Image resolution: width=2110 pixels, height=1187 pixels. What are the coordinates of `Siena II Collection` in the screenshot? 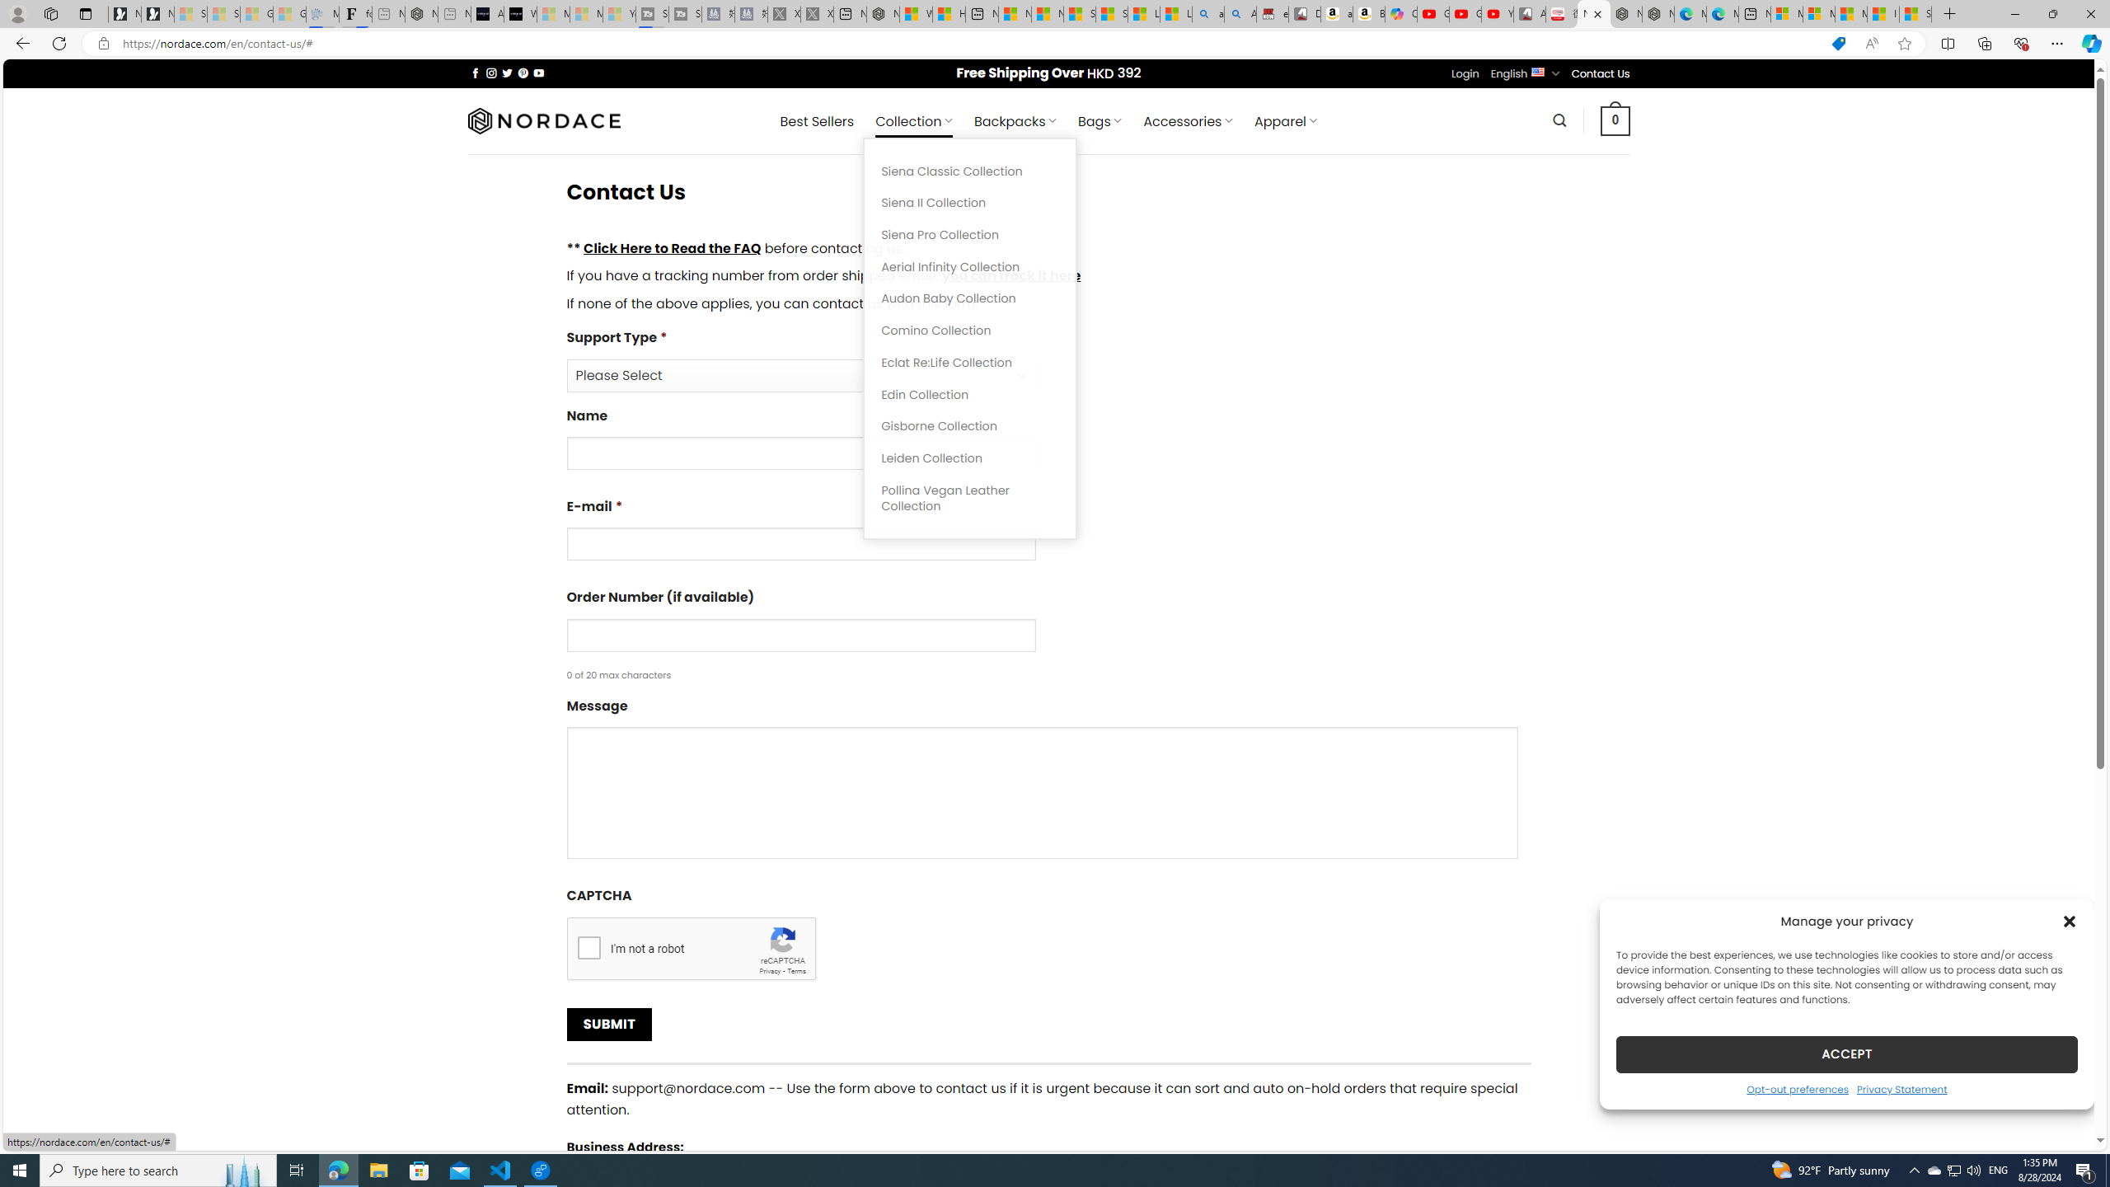 It's located at (970, 203).